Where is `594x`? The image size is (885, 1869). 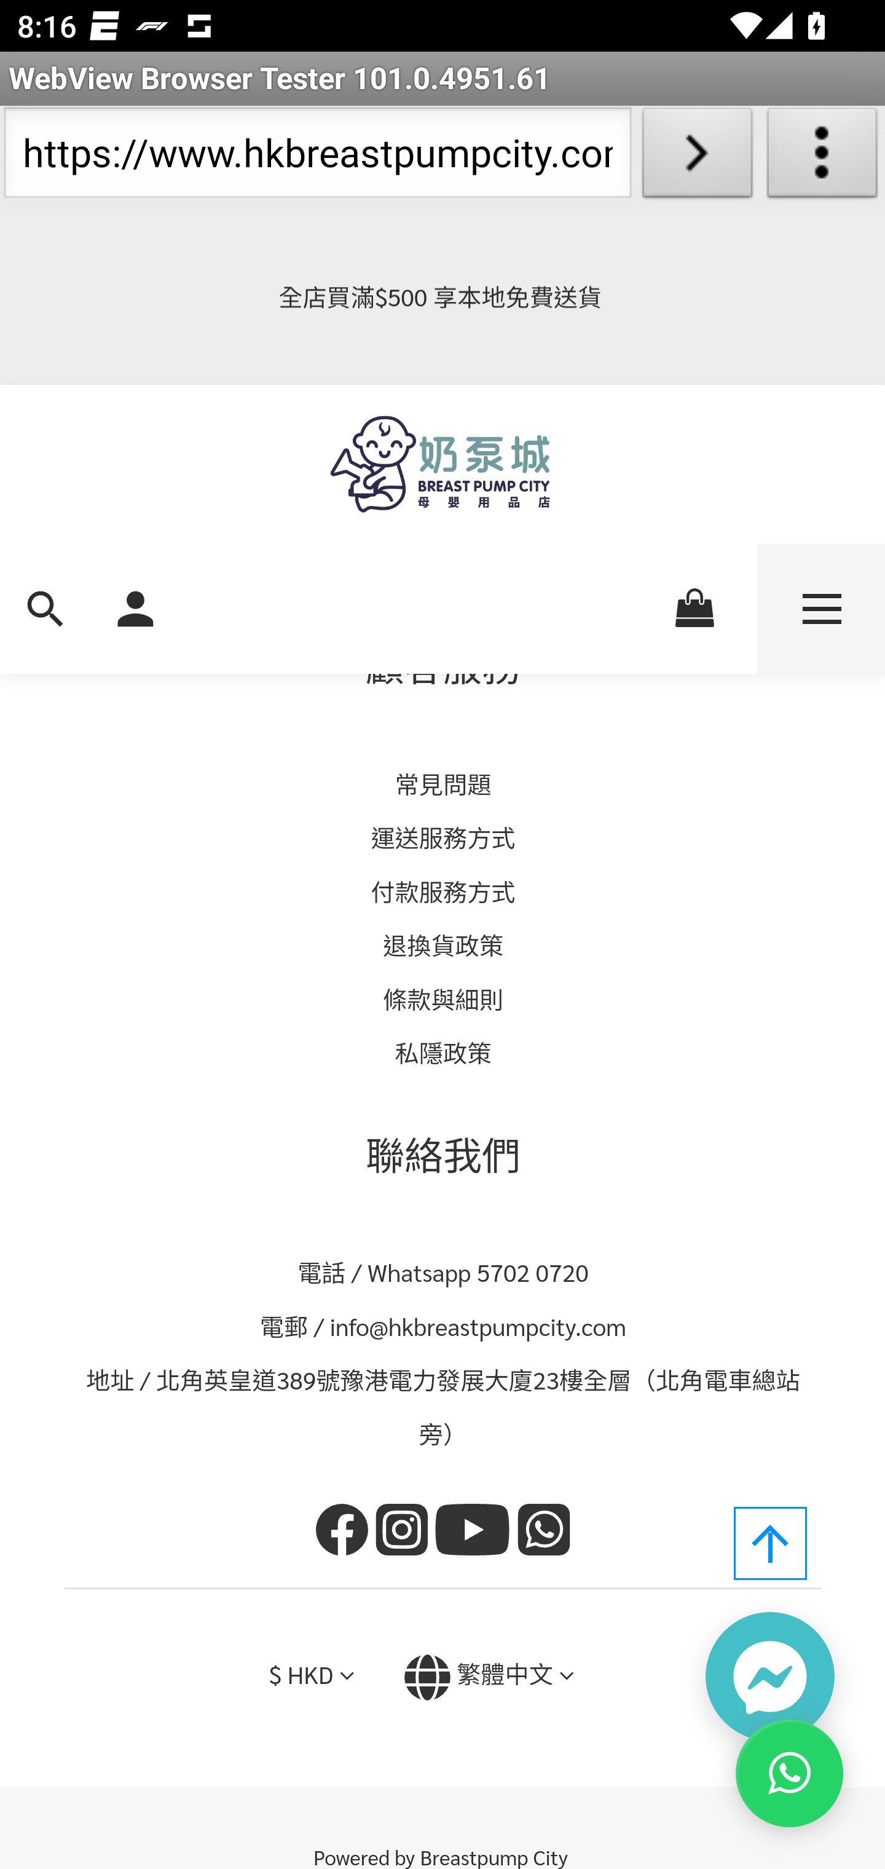 594x is located at coordinates (442, 465).